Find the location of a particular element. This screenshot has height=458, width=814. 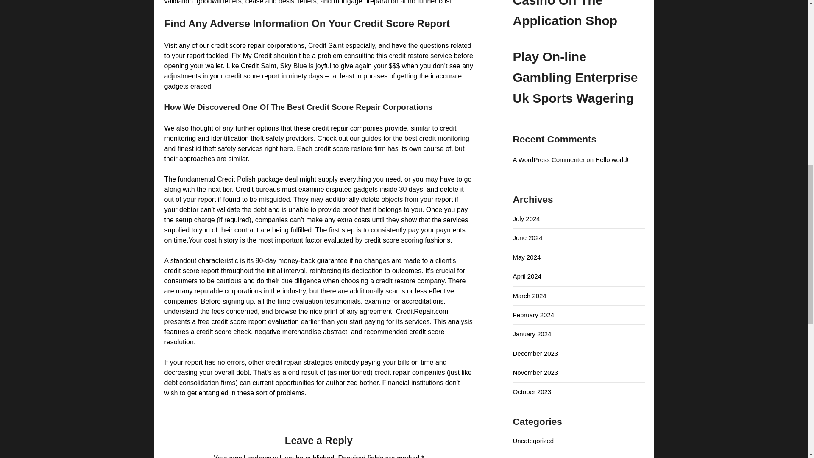

Fix My Credit is located at coordinates (252, 56).